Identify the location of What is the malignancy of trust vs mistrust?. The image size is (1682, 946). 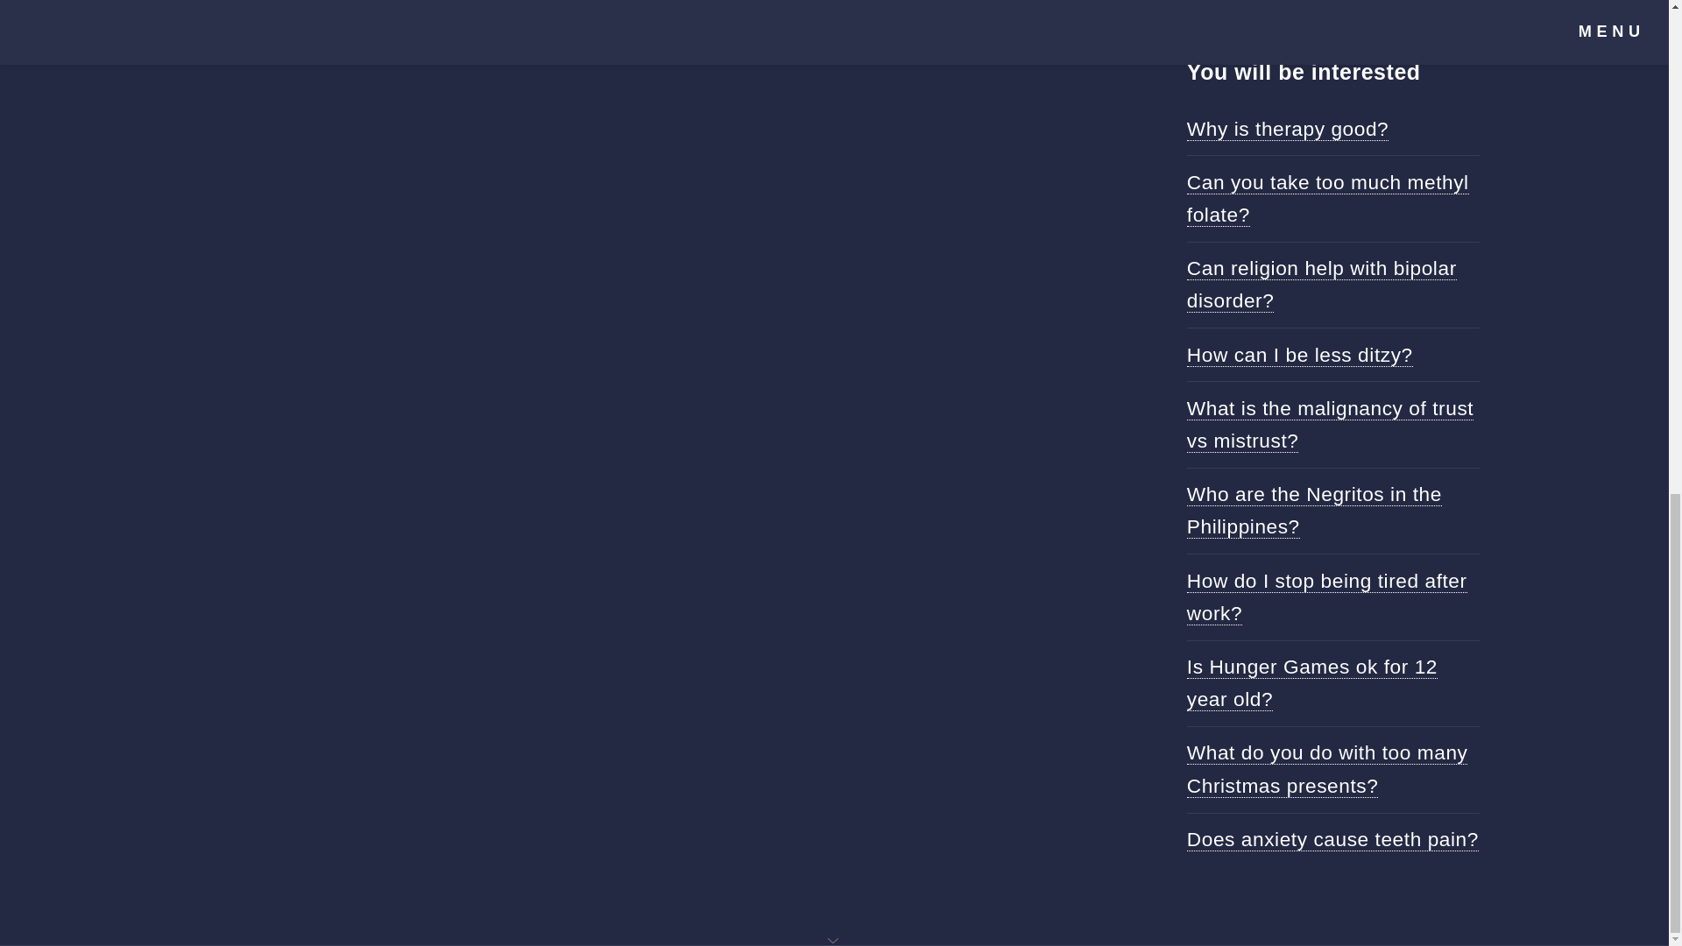
(1330, 424).